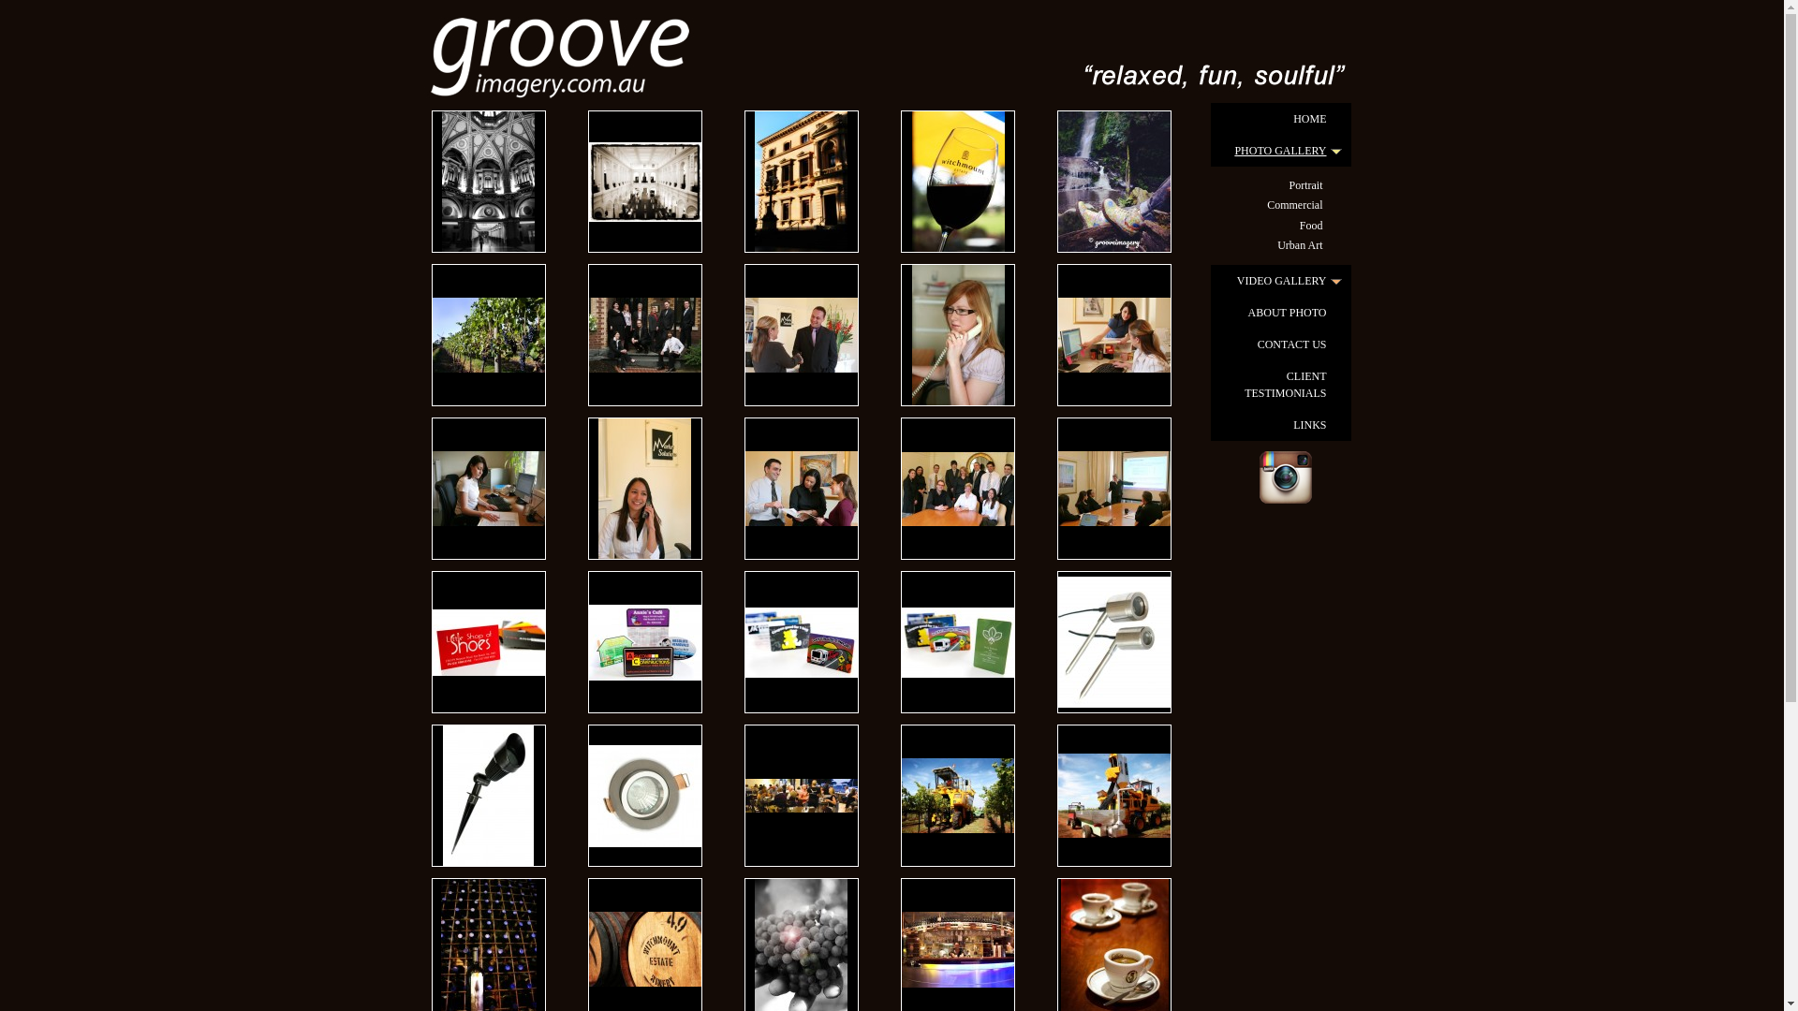 The width and height of the screenshot is (1798, 1011). What do you see at coordinates (1281, 245) in the screenshot?
I see `Urban Art` at bounding box center [1281, 245].